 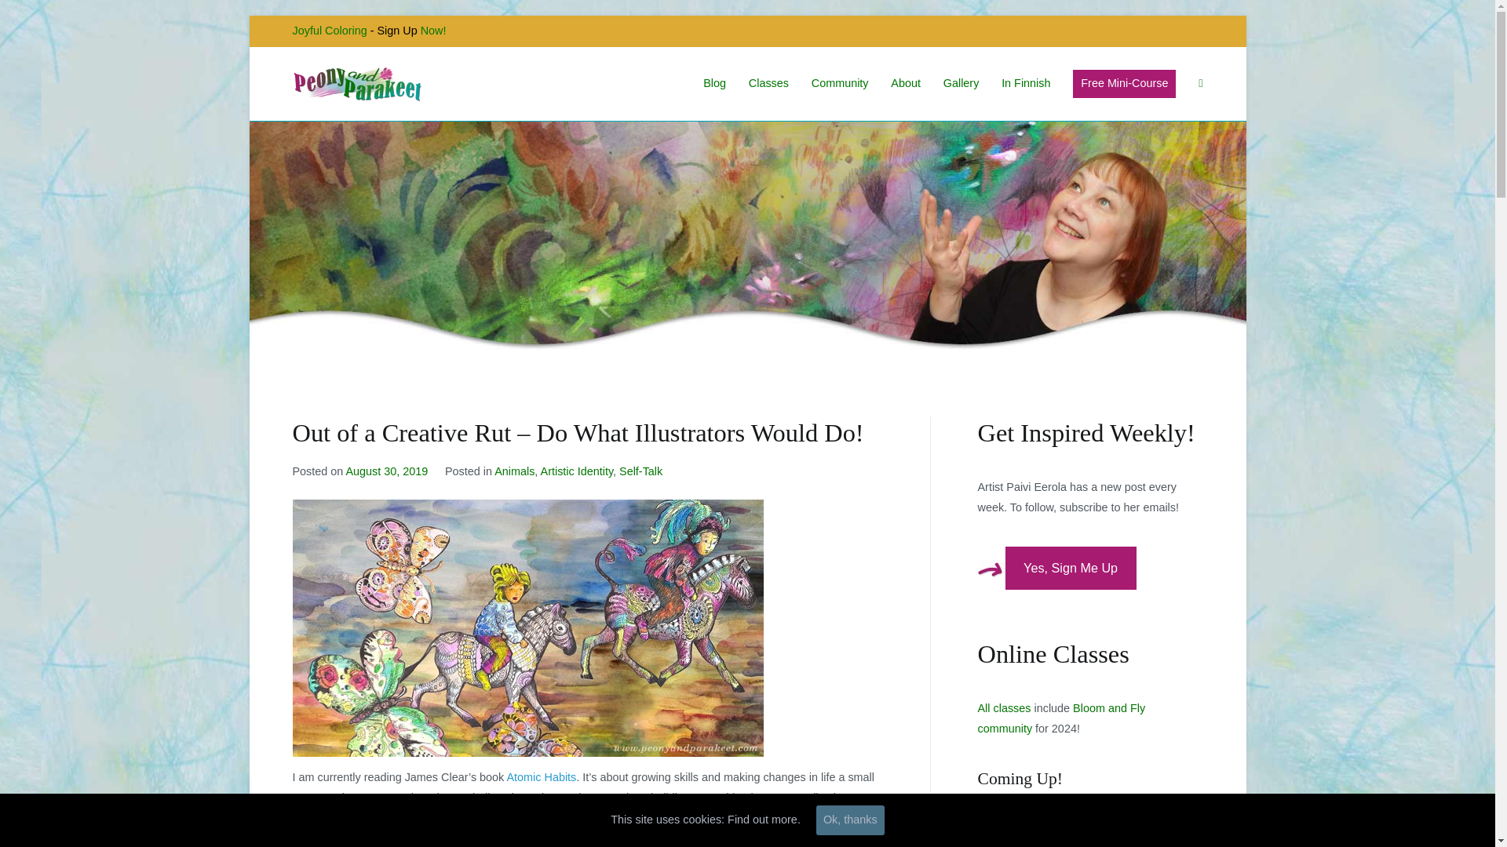 I want to click on Search, so click(x=29, y=14).